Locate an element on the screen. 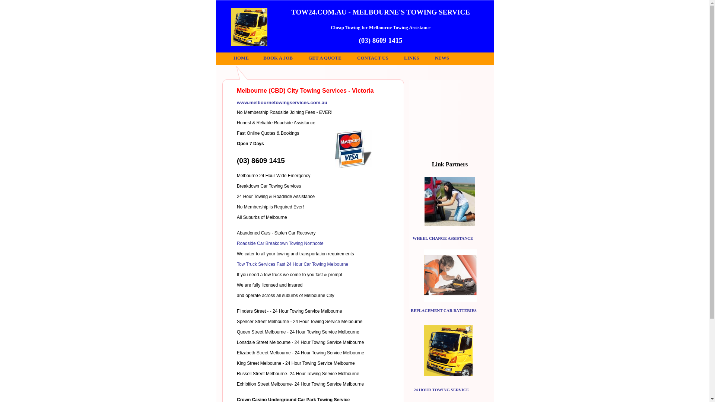 The width and height of the screenshot is (715, 402). Roadside Car Breakdown Towing Northcote is located at coordinates (280, 243).